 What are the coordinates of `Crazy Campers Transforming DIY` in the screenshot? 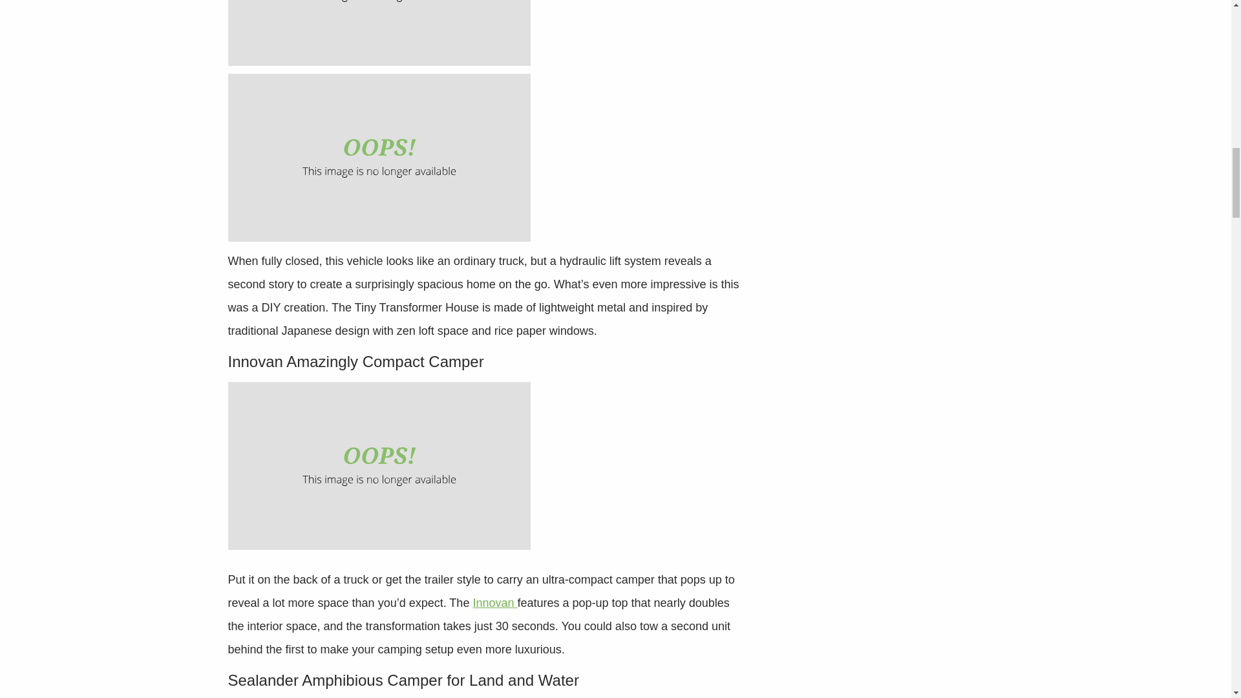 It's located at (378, 32).